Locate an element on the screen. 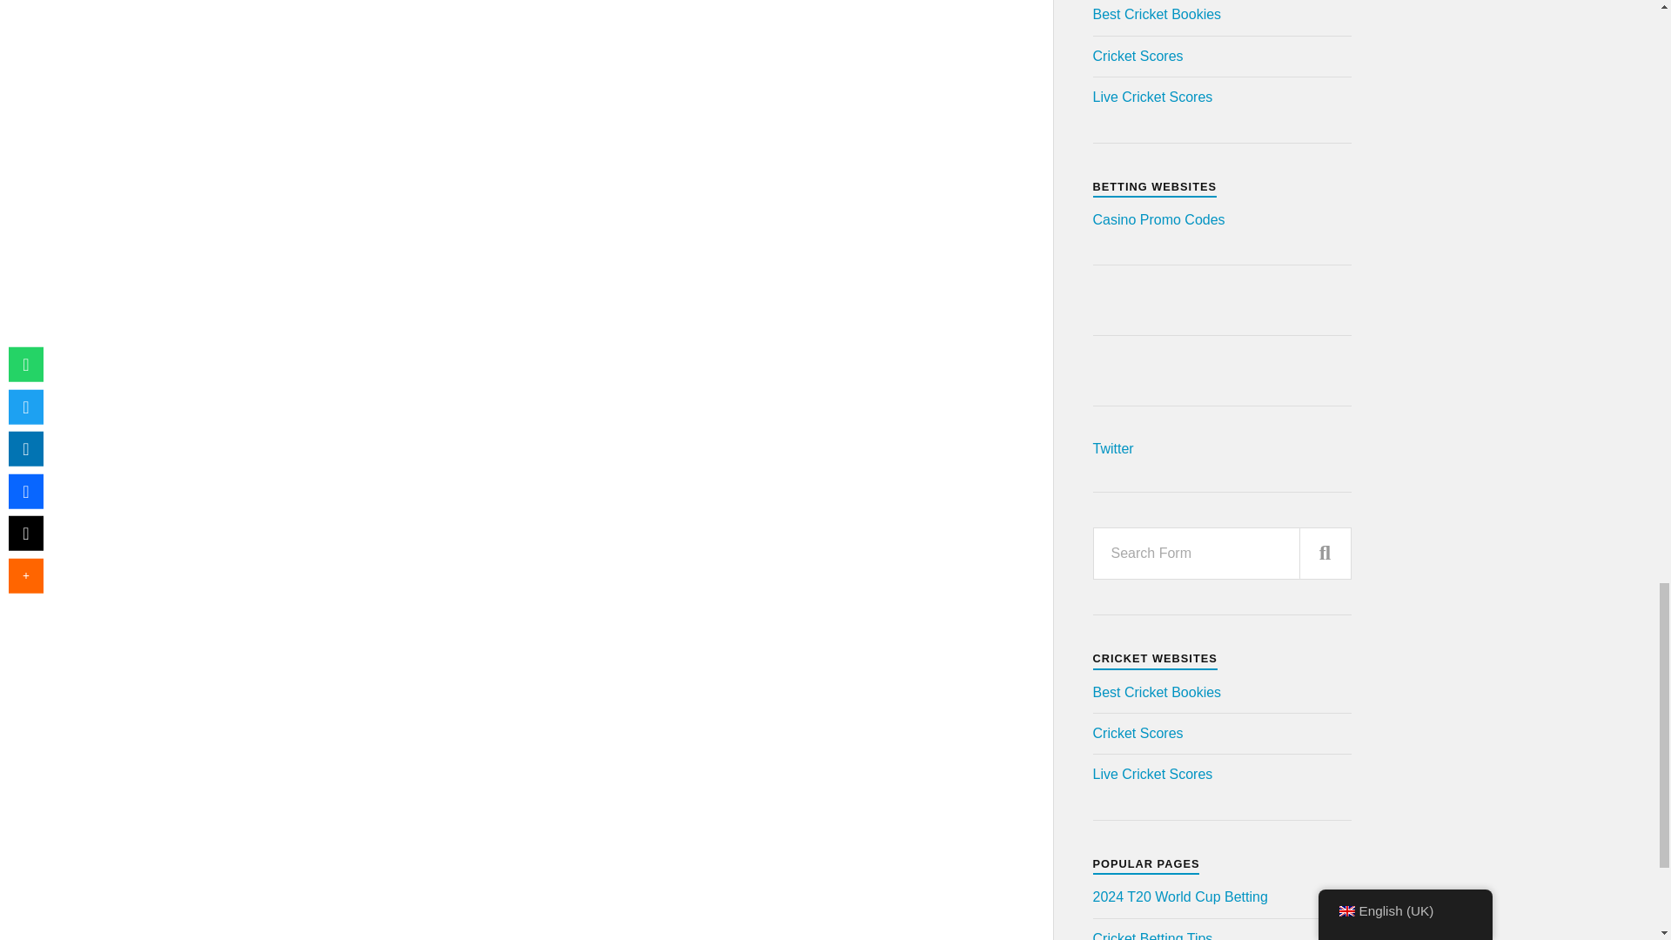 The width and height of the screenshot is (1671, 940). Betting Guide to 2024 T20 World Cup is located at coordinates (1180, 896).